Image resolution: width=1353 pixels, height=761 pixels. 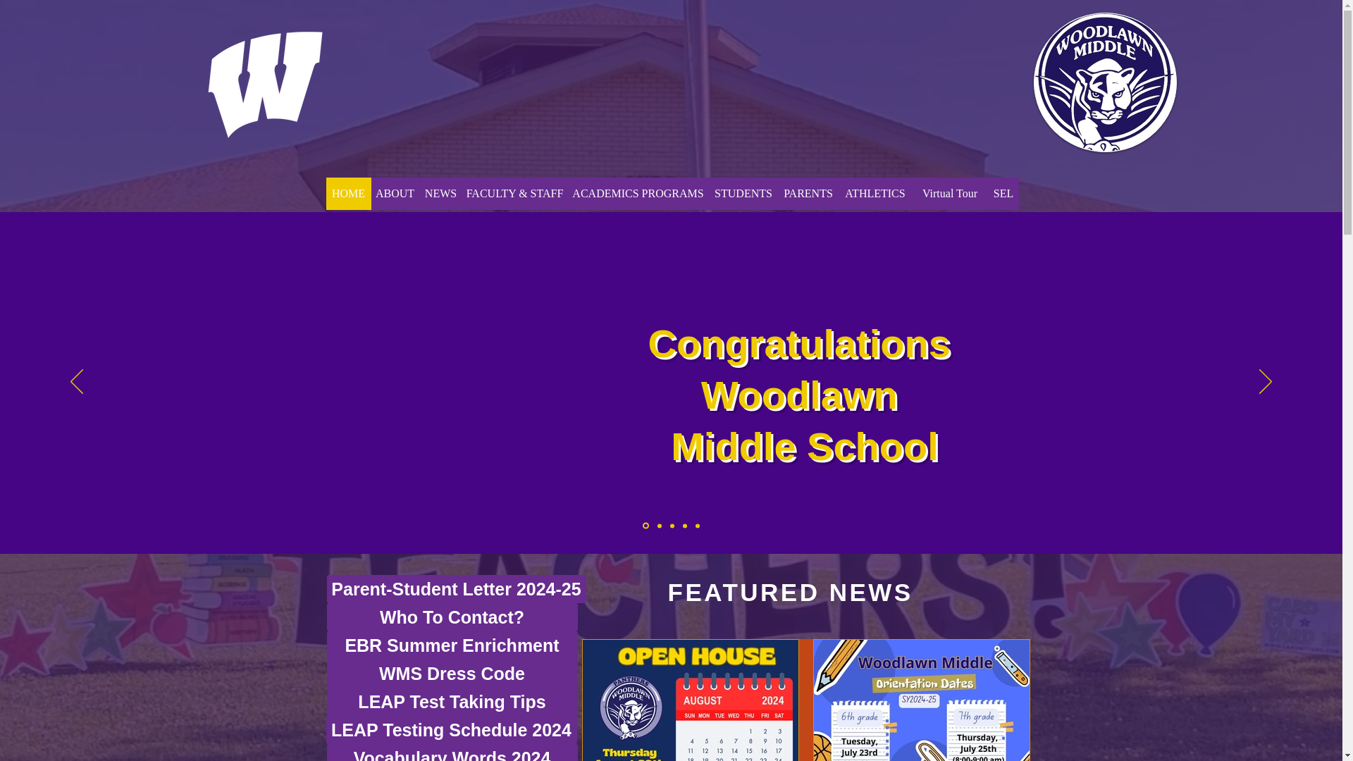 What do you see at coordinates (1003, 193) in the screenshot?
I see `SEL` at bounding box center [1003, 193].